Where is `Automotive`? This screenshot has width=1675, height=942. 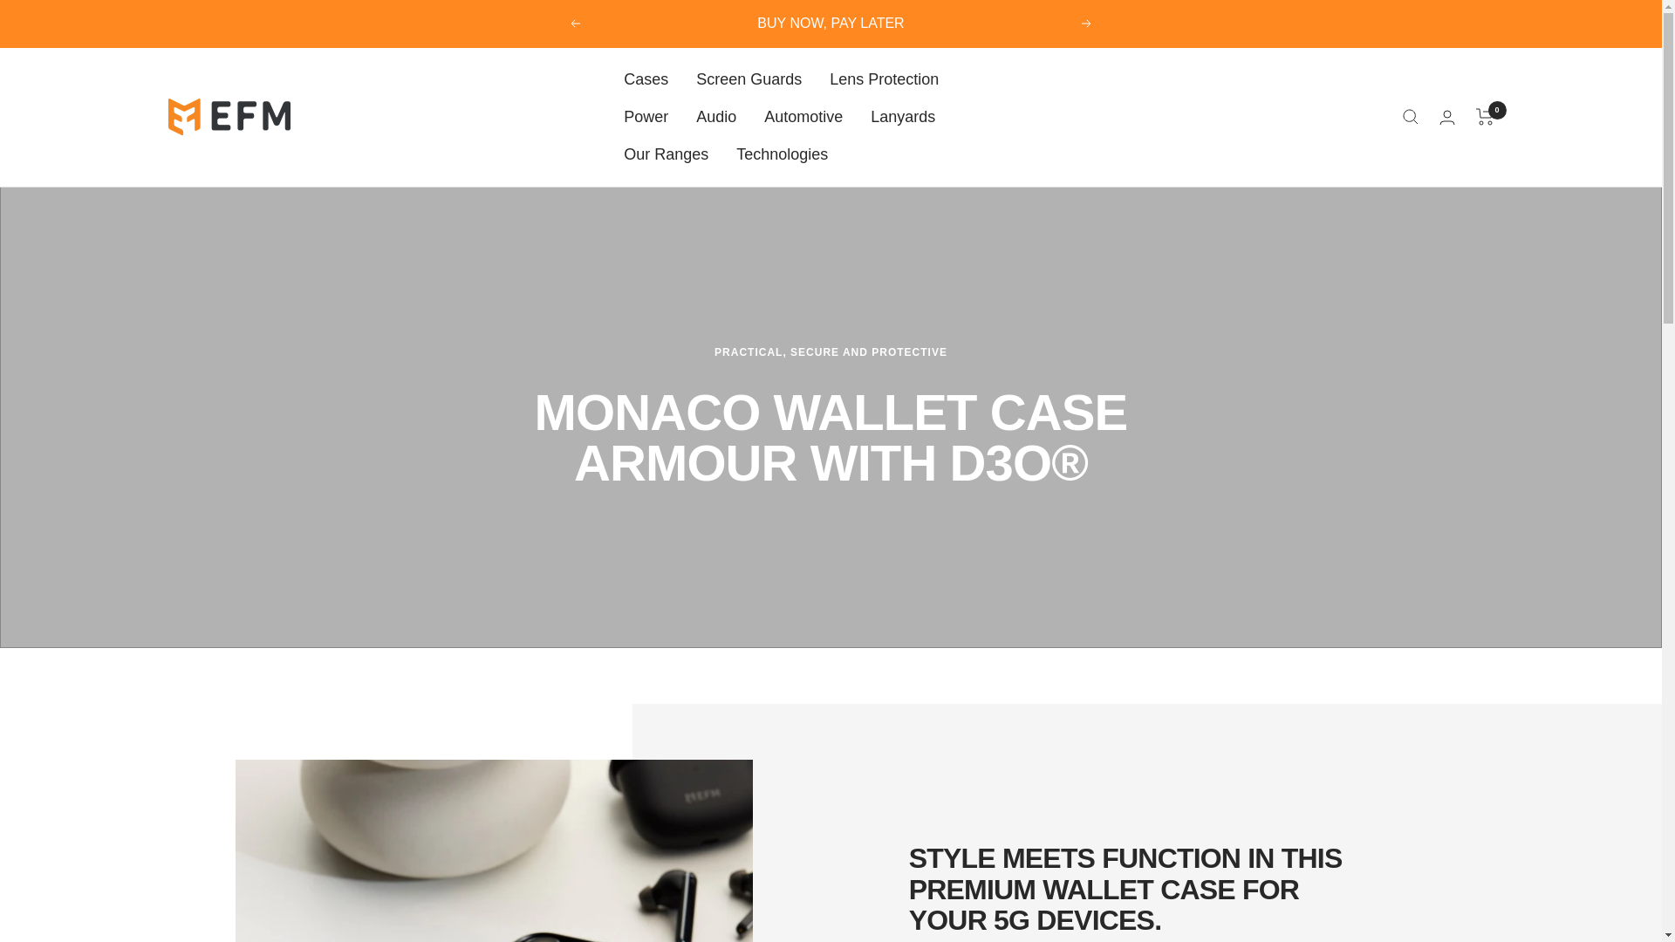 Automotive is located at coordinates (803, 117).